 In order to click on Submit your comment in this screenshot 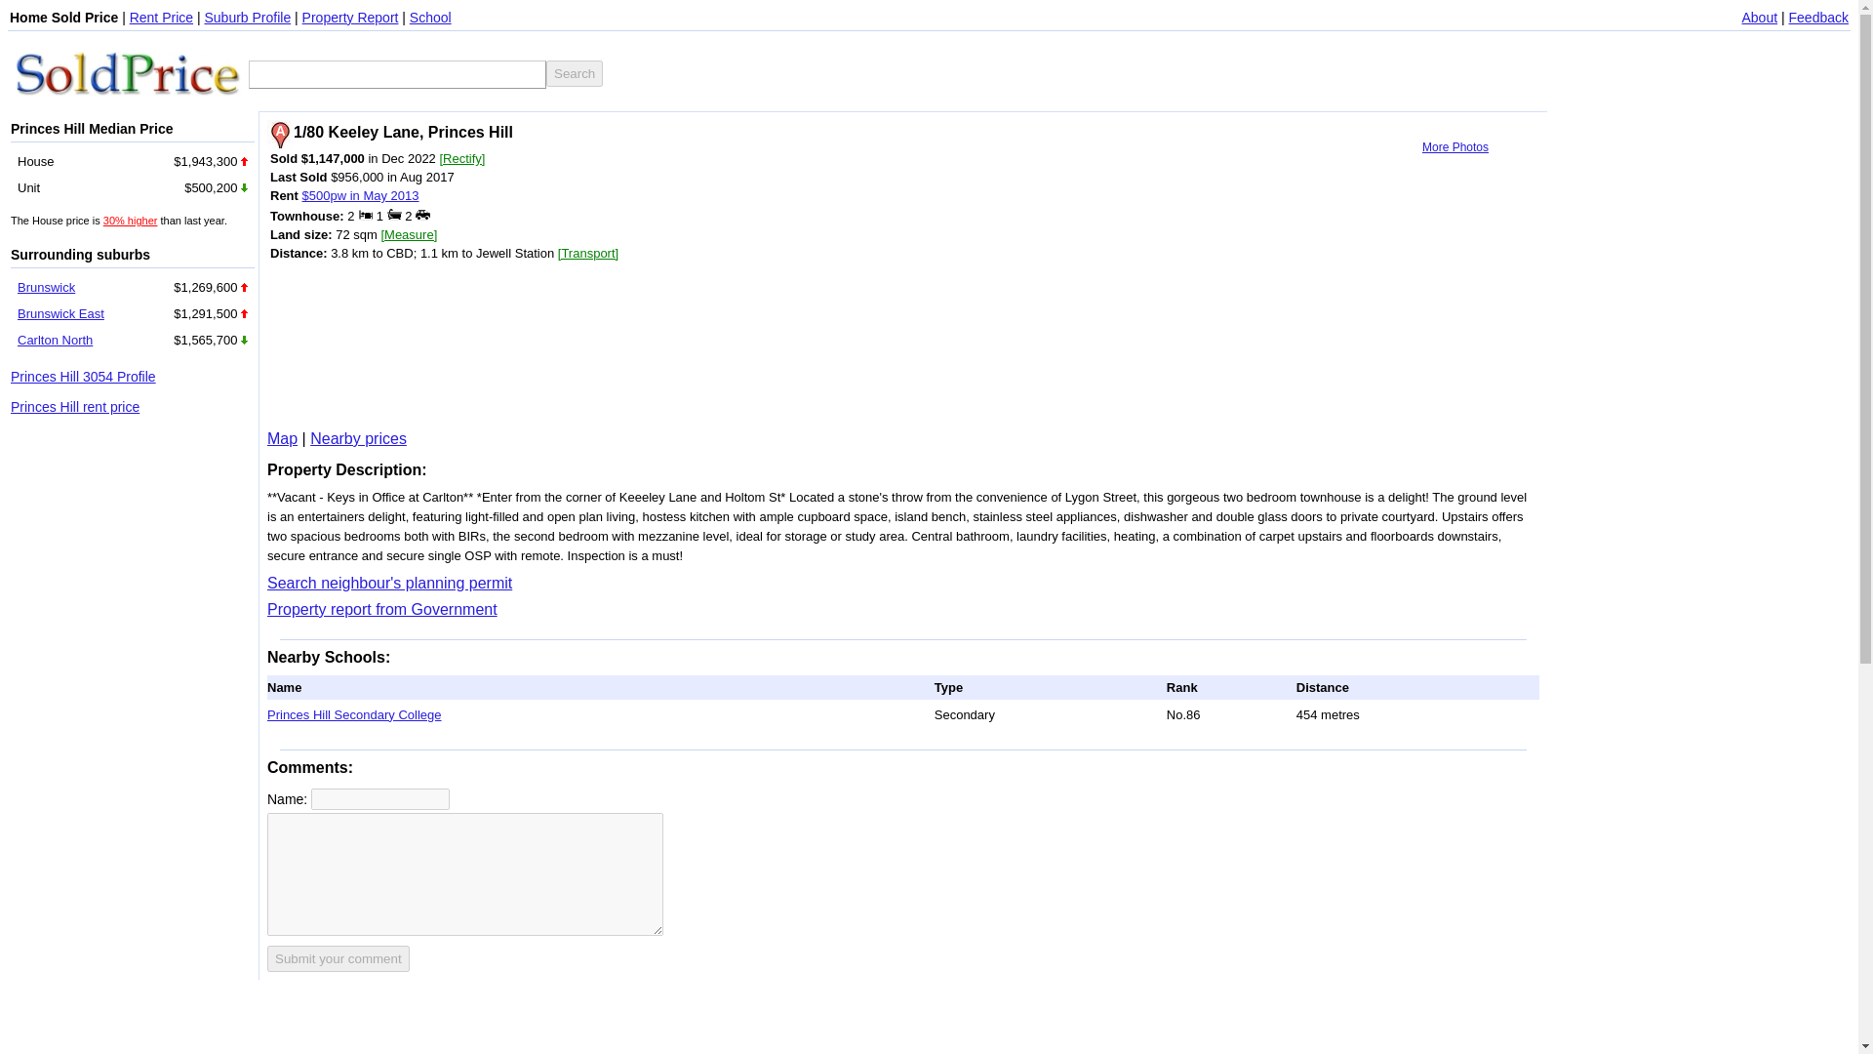, I will do `click(339, 958)`.